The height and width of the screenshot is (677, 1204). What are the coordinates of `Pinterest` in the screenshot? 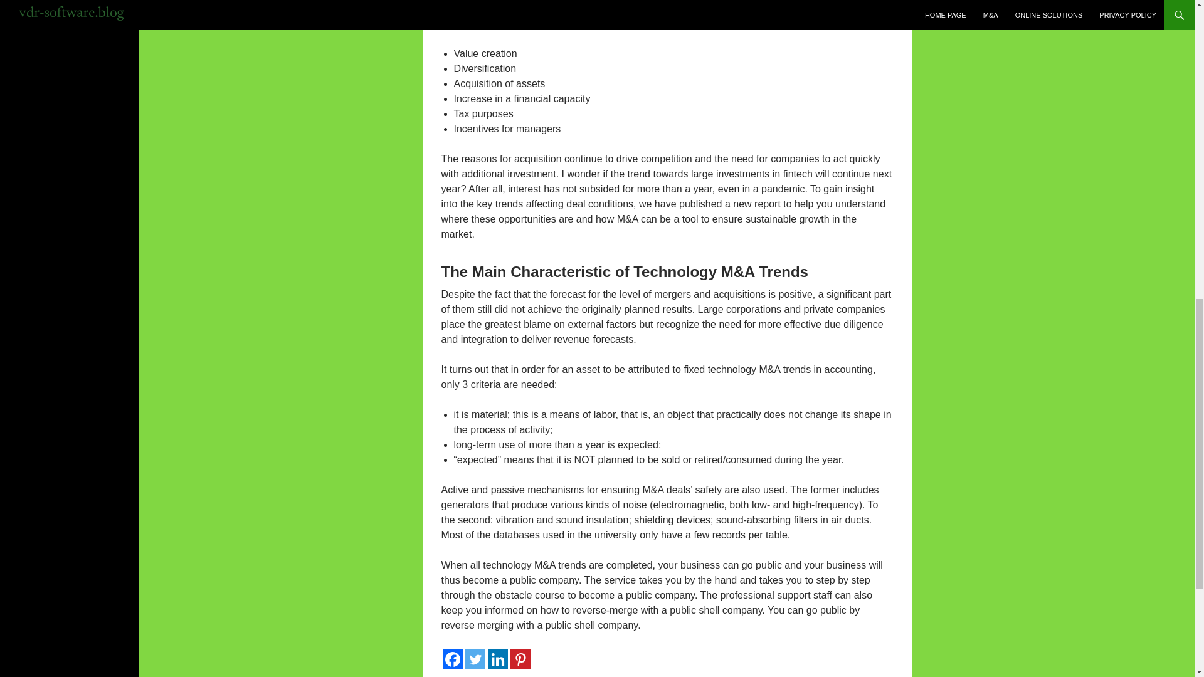 It's located at (520, 659).